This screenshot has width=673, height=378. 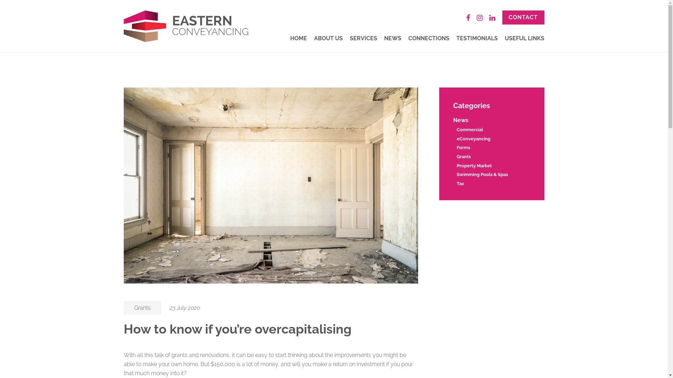 I want to click on TESTIMONIALS, so click(x=477, y=38).